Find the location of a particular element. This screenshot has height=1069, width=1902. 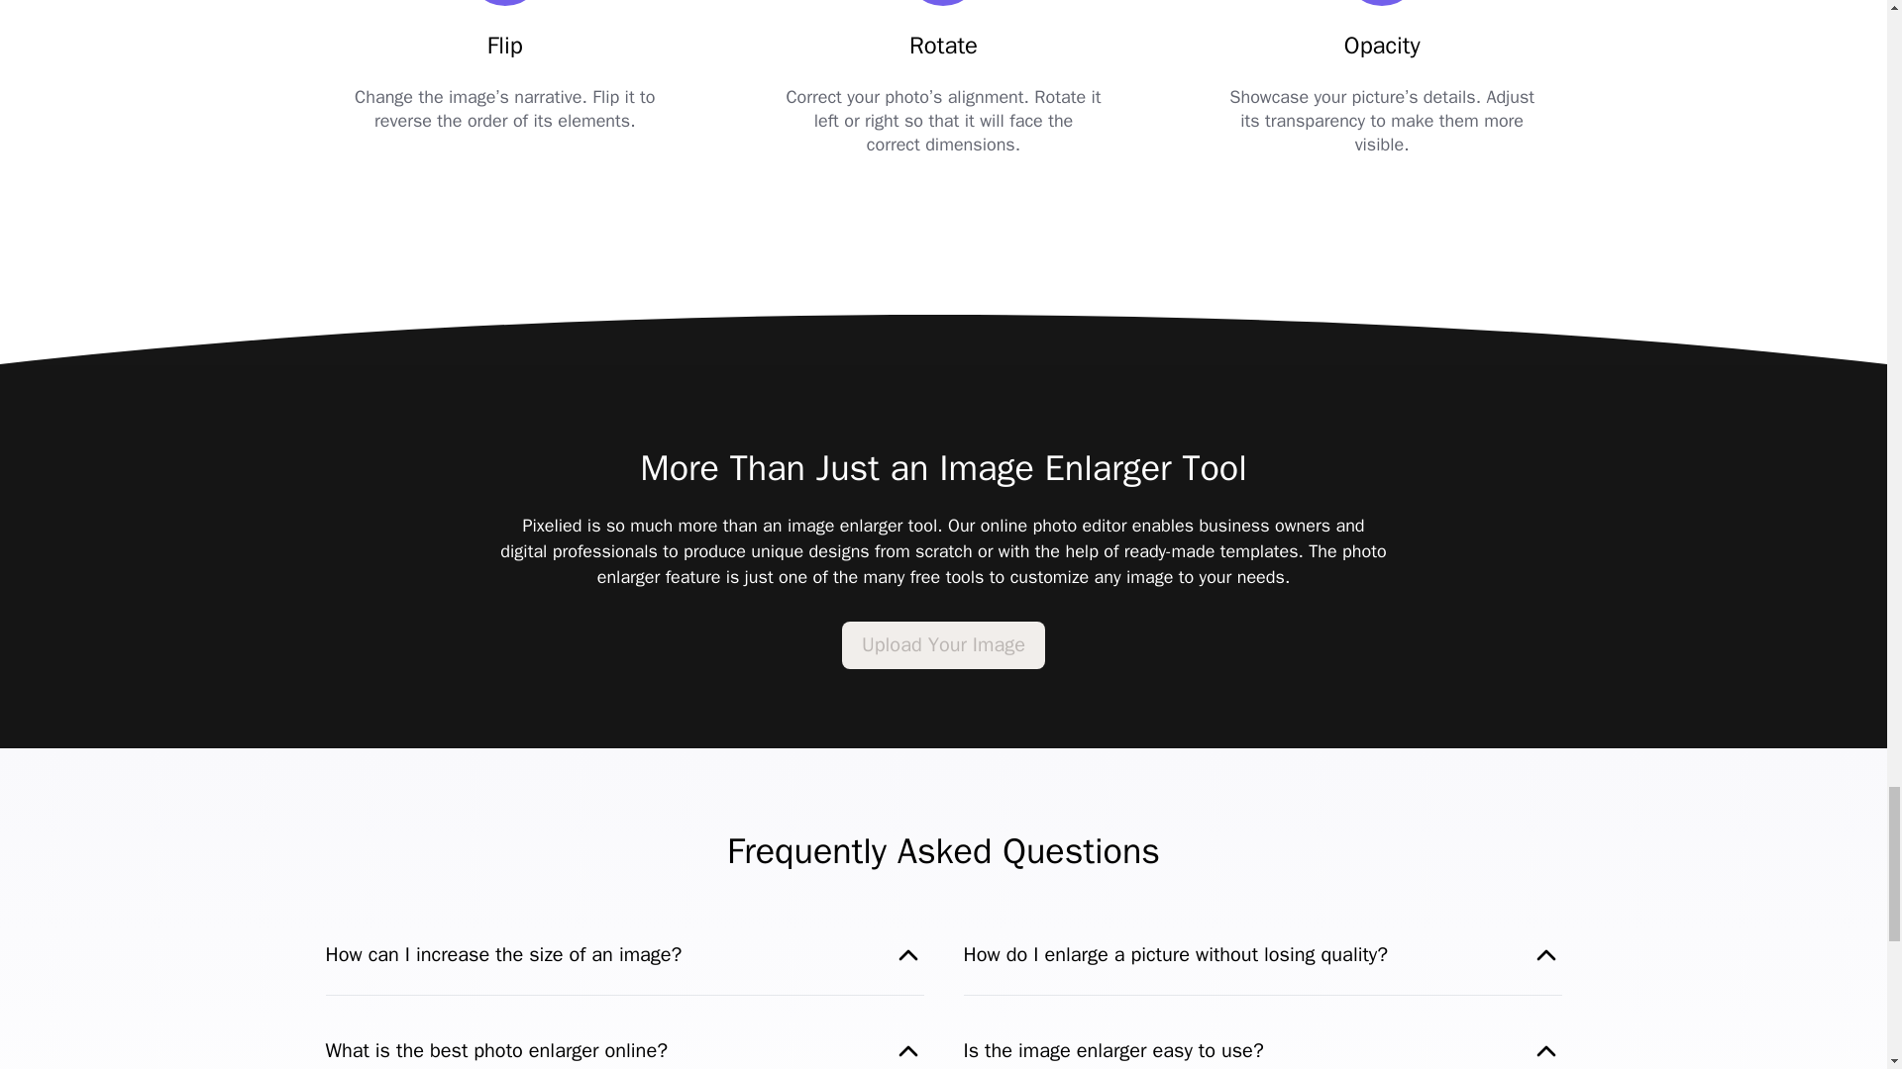

Upload Your Image is located at coordinates (943, 645).